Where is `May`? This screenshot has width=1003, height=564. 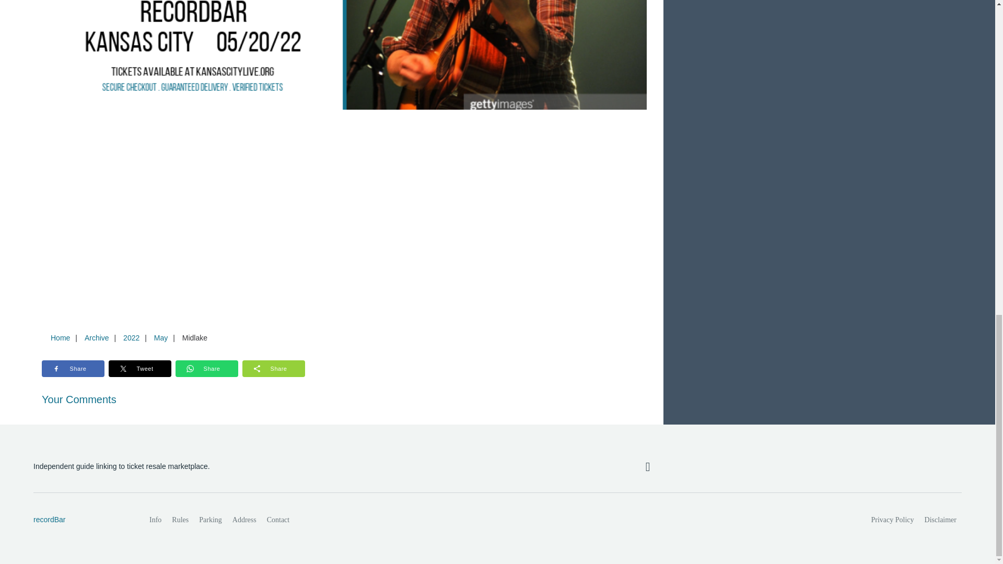 May is located at coordinates (160, 337).